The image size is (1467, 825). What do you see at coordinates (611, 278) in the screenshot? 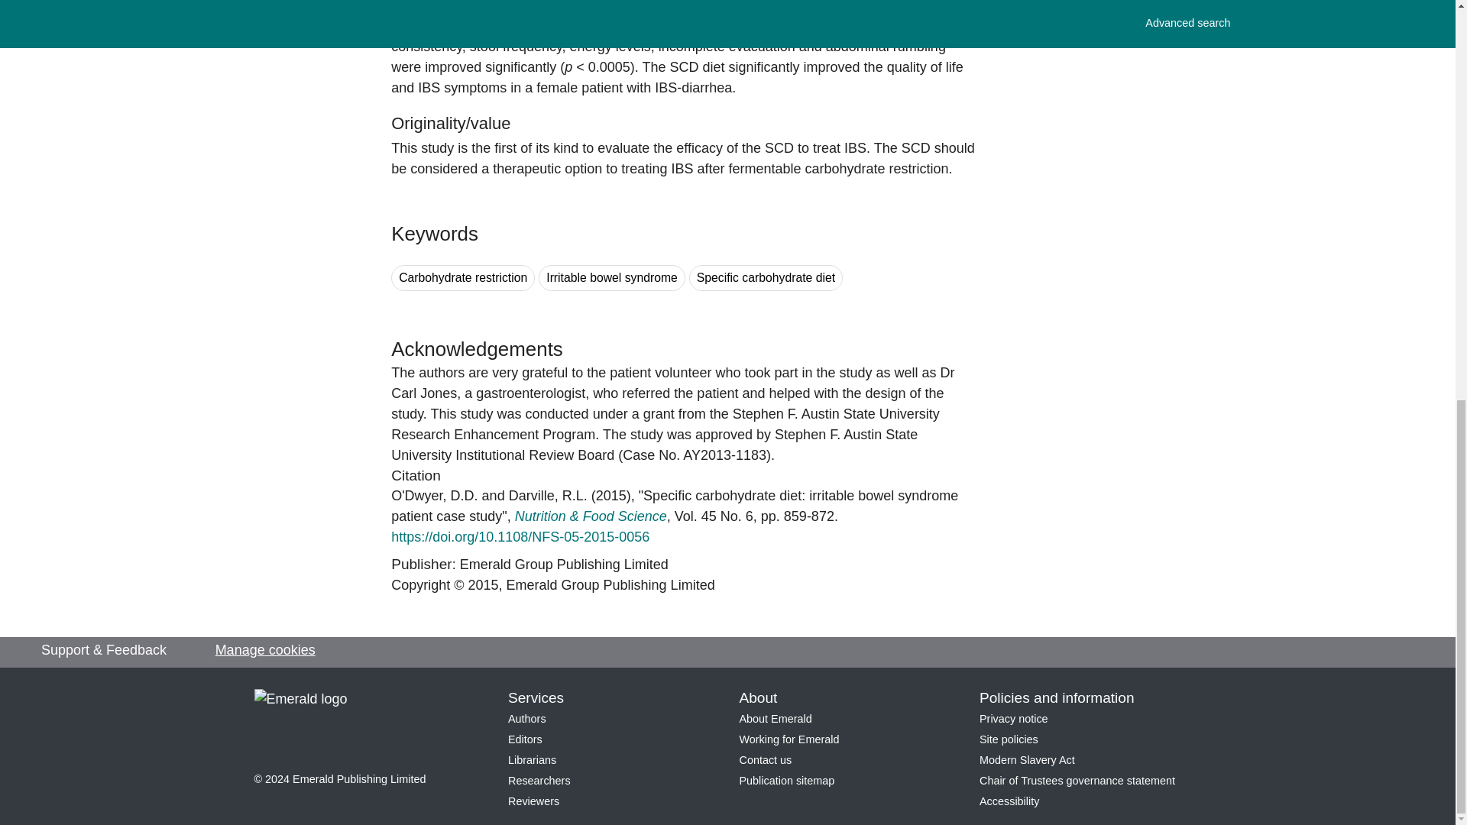
I see `Search for keyword Irritable bowel syndrome` at bounding box center [611, 278].